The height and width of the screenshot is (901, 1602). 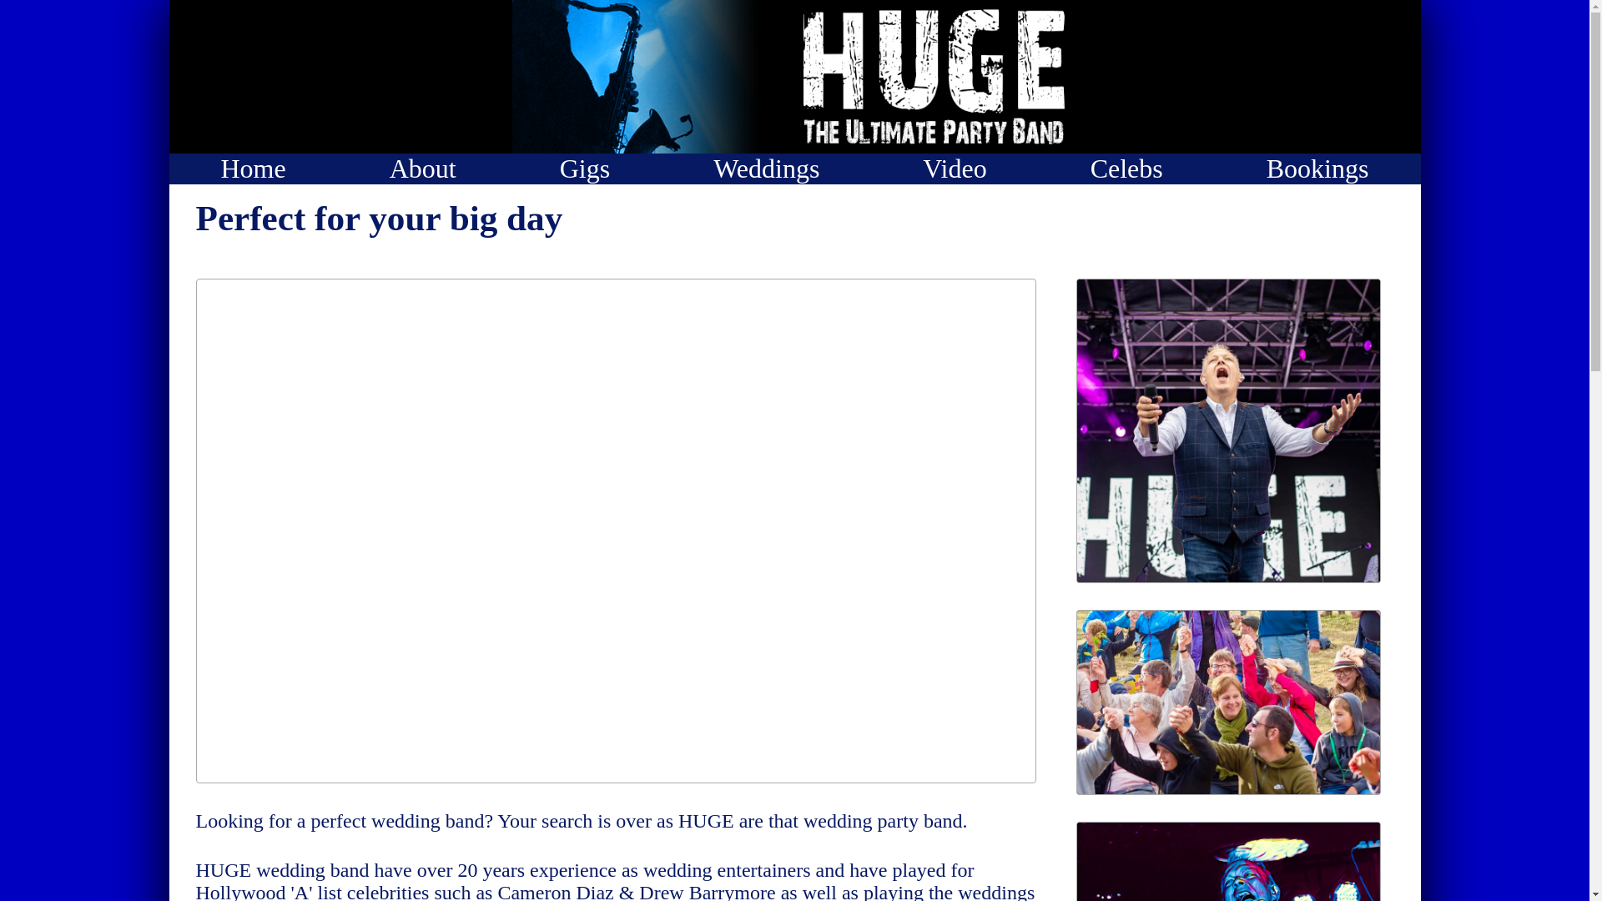 I want to click on Bookings, so click(x=1318, y=169).